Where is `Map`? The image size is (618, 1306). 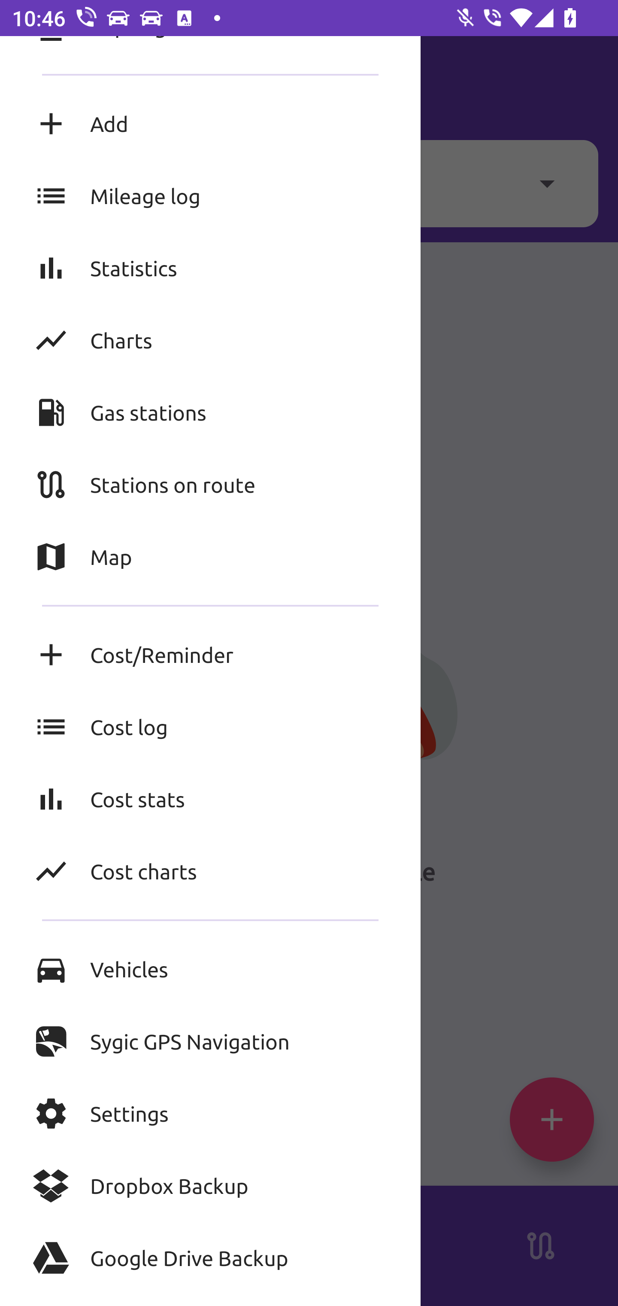 Map is located at coordinates (210, 557).